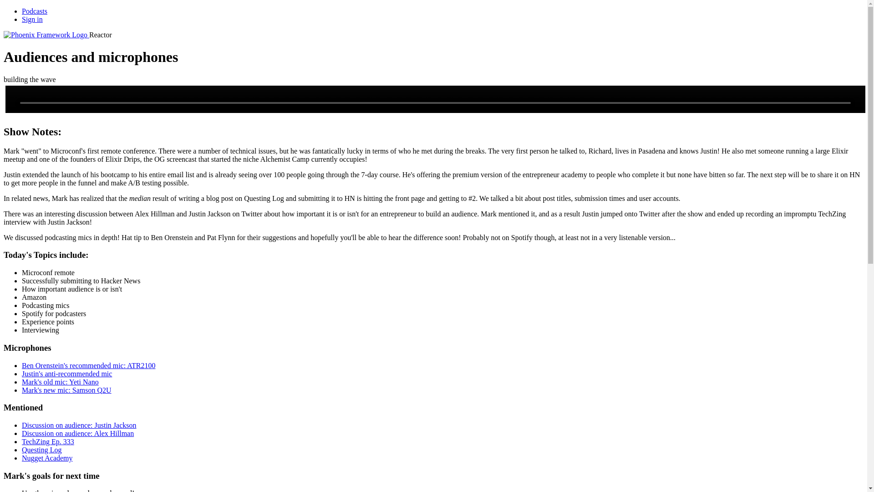 The width and height of the screenshot is (874, 492). I want to click on Sign in, so click(32, 19).